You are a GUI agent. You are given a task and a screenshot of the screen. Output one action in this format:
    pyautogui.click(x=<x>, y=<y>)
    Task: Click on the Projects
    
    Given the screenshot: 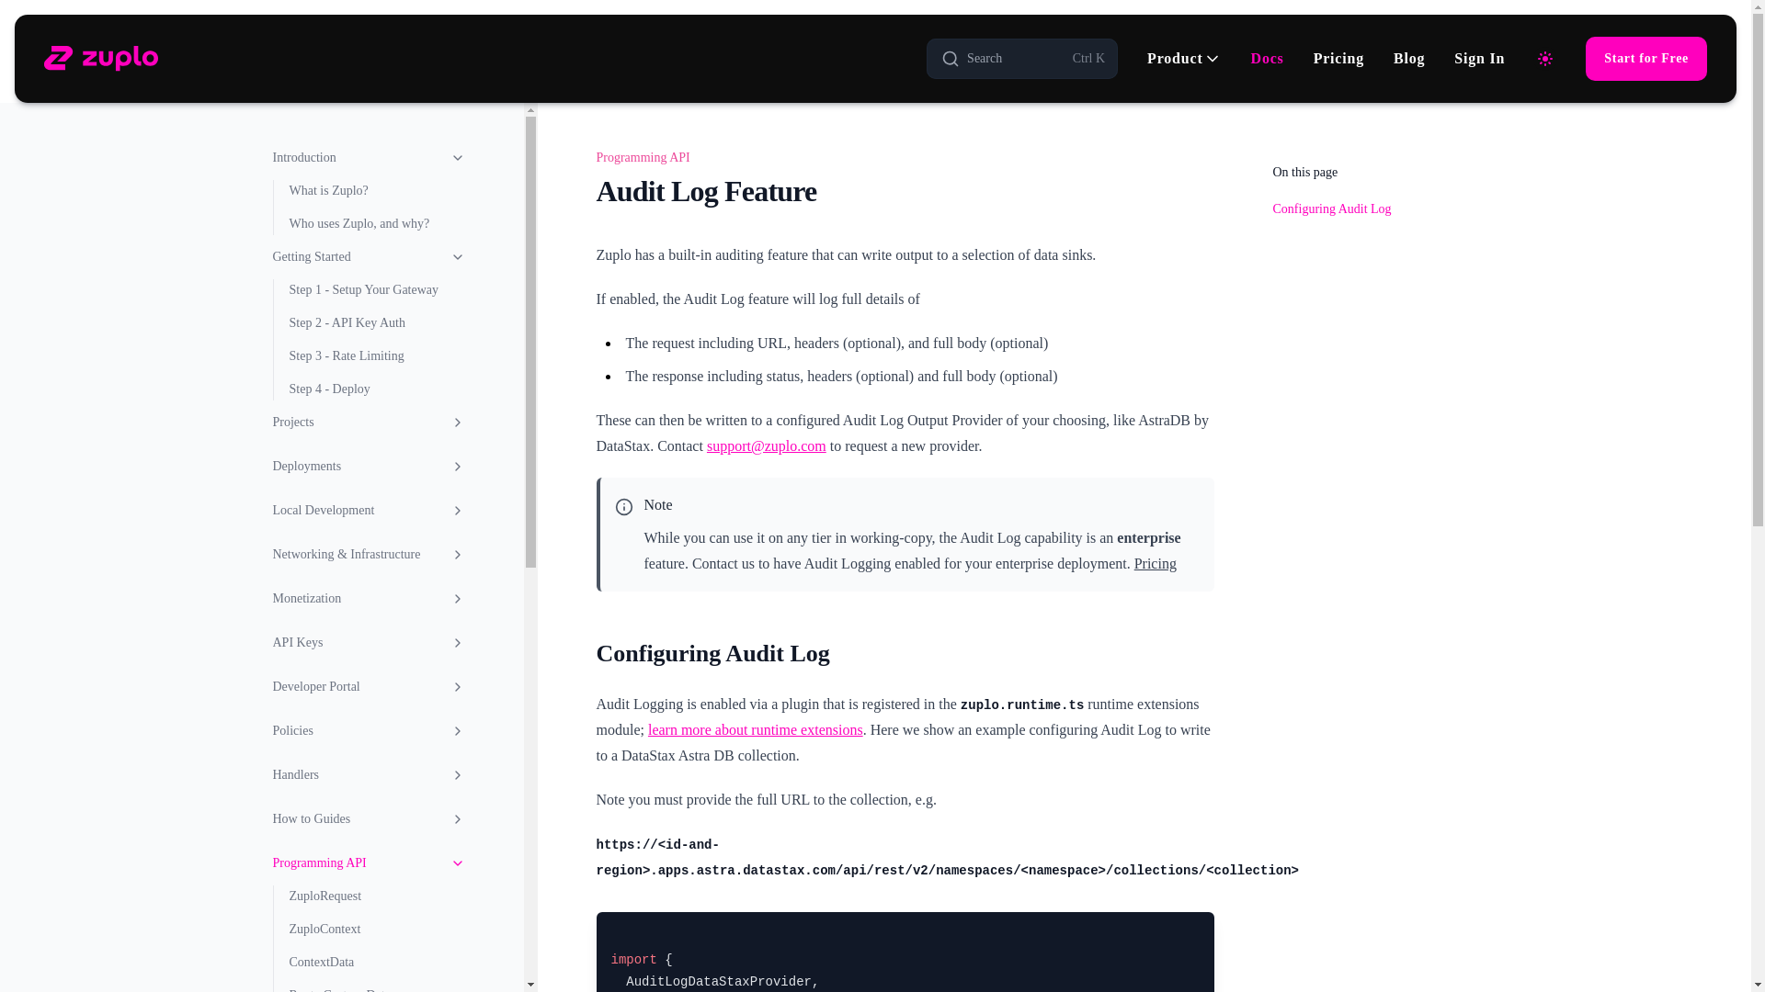 What is the action you would take?
    pyautogui.click(x=368, y=423)
    